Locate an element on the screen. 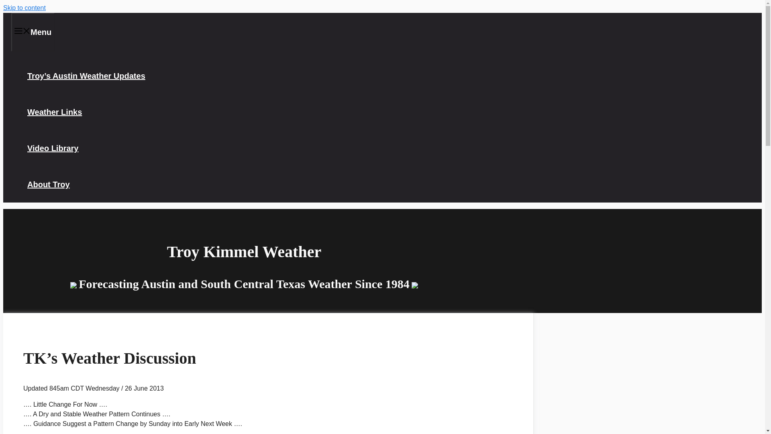 This screenshot has width=771, height=434. Skip to content is located at coordinates (24, 8).